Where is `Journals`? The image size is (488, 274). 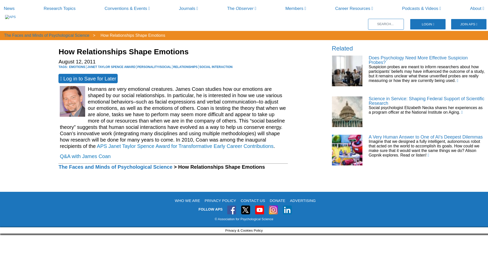 Journals is located at coordinates (189, 8).